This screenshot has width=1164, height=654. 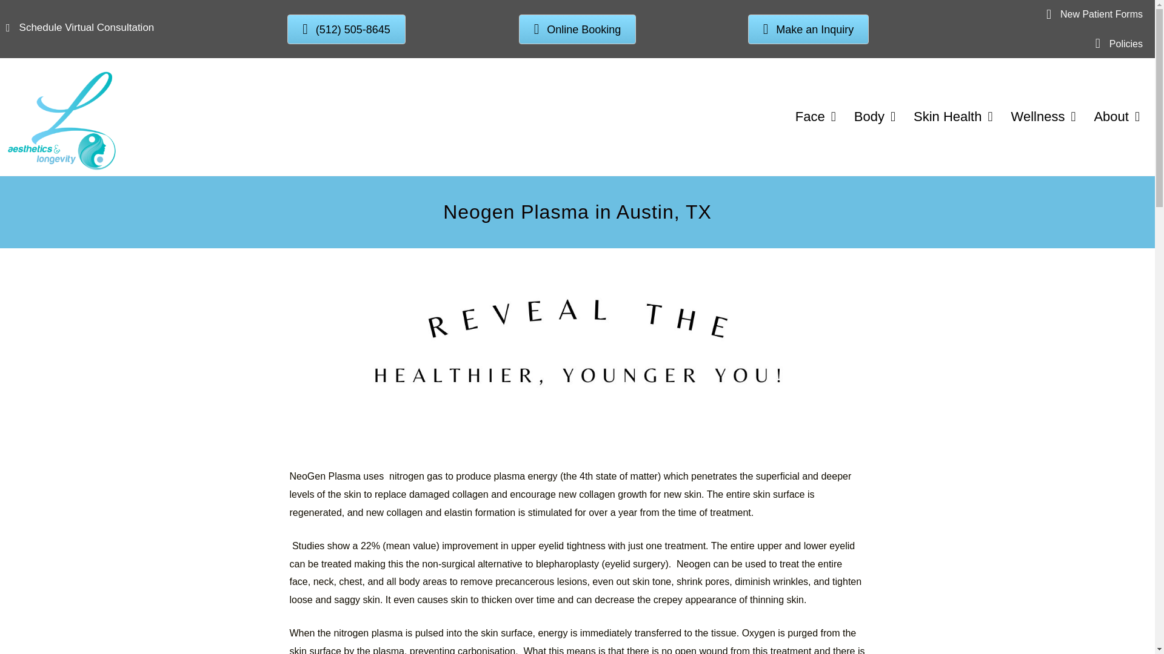 What do you see at coordinates (87, 27) in the screenshot?
I see `Schedule Virtual Consultation` at bounding box center [87, 27].